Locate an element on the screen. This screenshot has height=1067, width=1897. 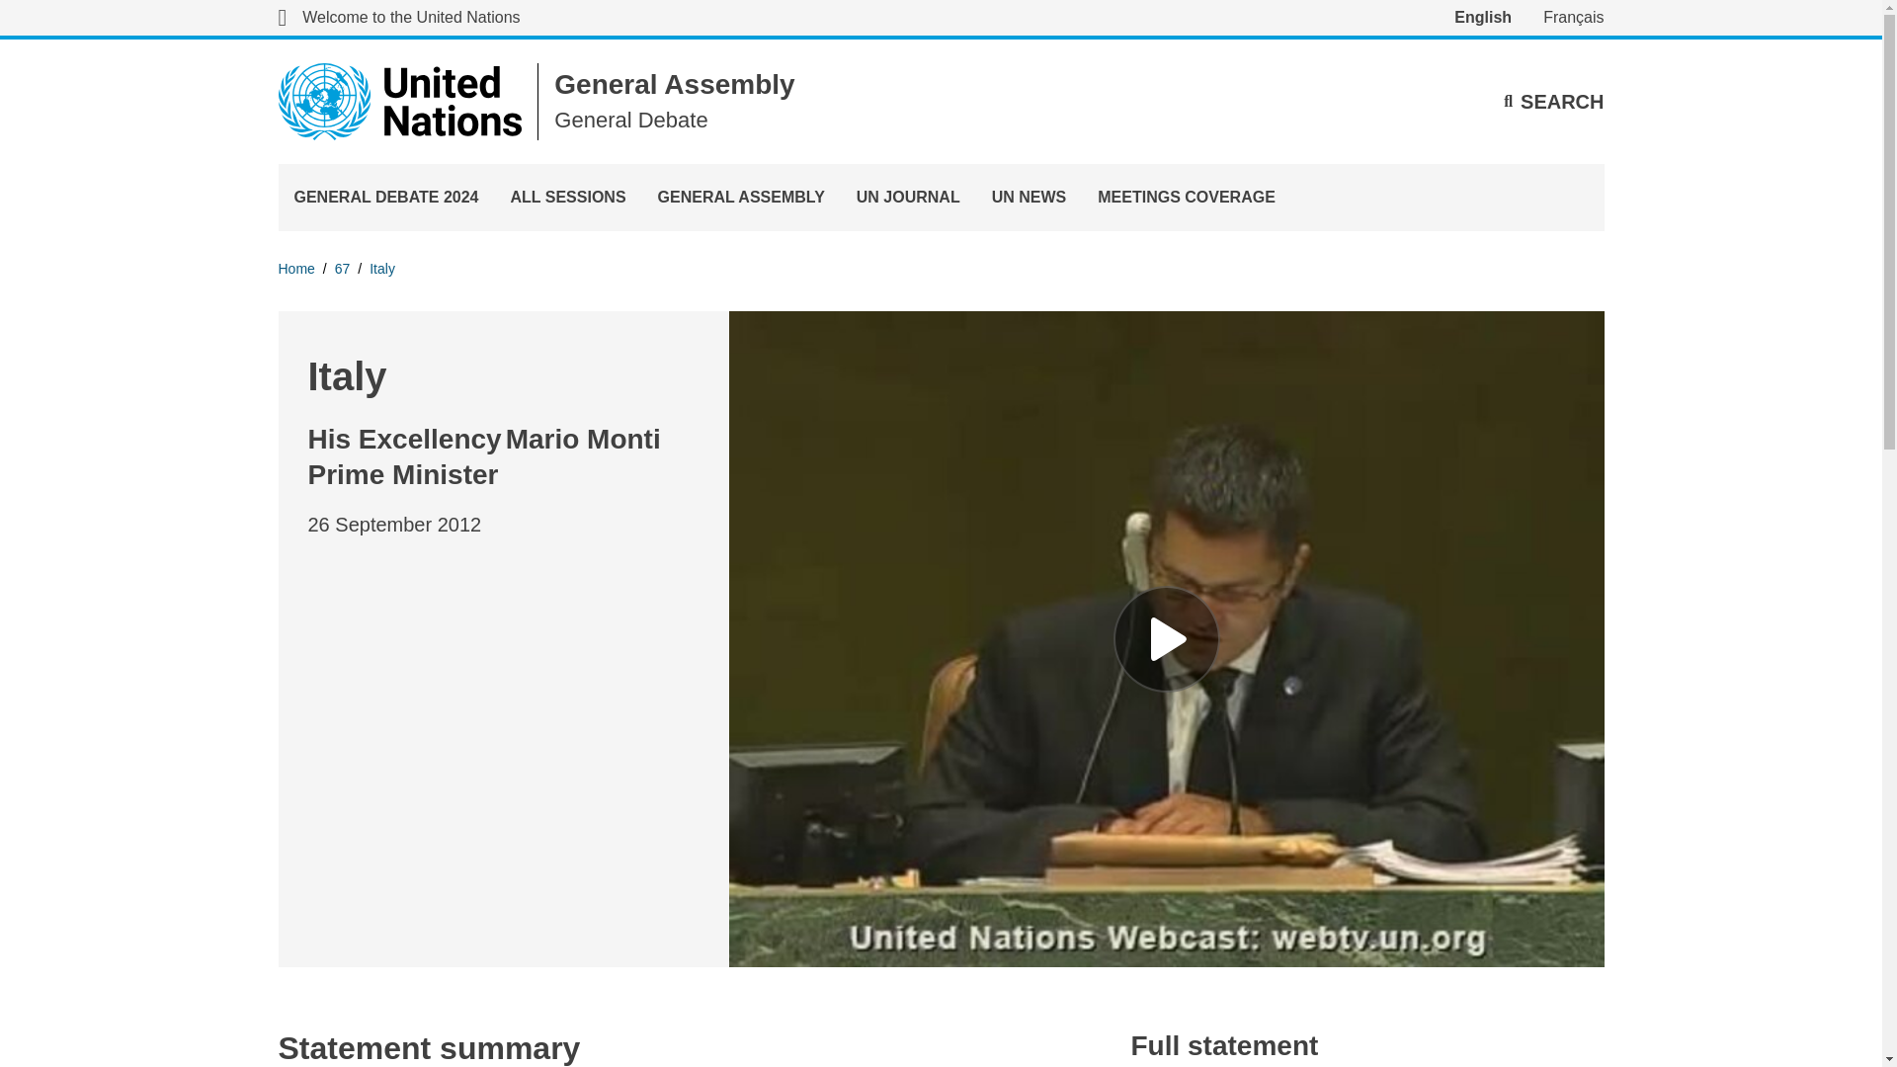
United Nations is located at coordinates (399, 18).